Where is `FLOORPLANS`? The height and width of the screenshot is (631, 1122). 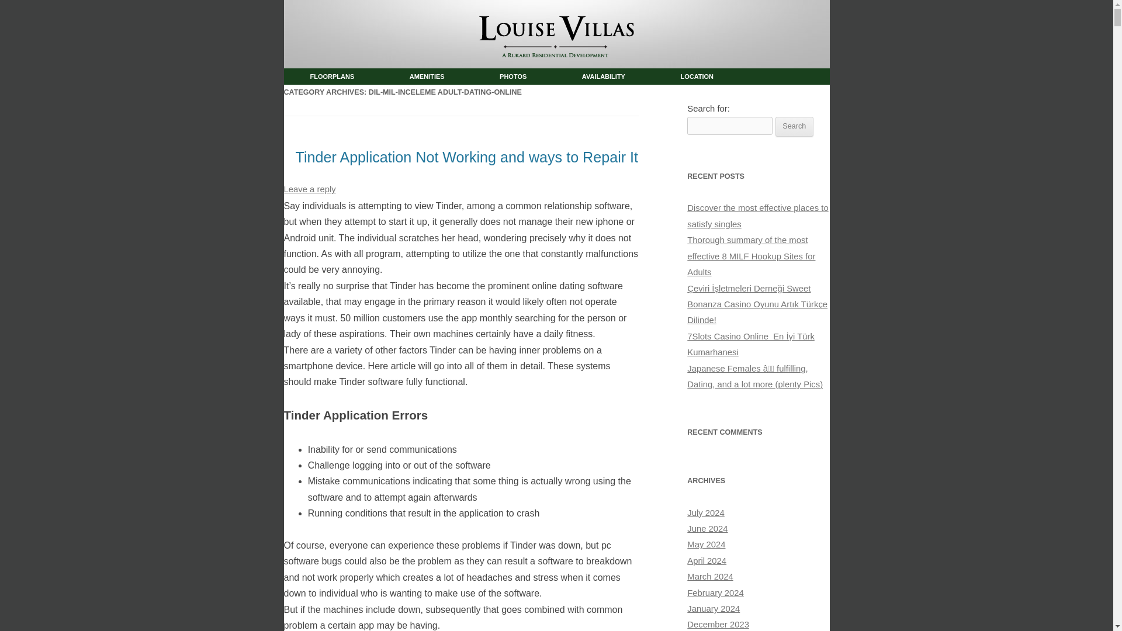 FLOORPLANS is located at coordinates (332, 76).